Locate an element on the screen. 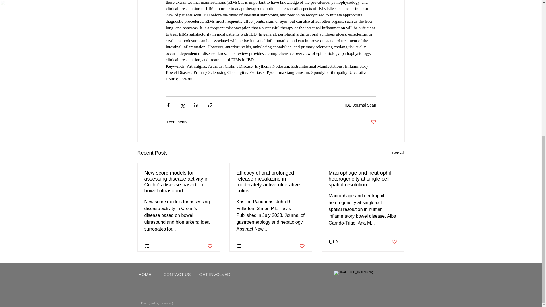 The image size is (546, 307). 0 is located at coordinates (333, 242).